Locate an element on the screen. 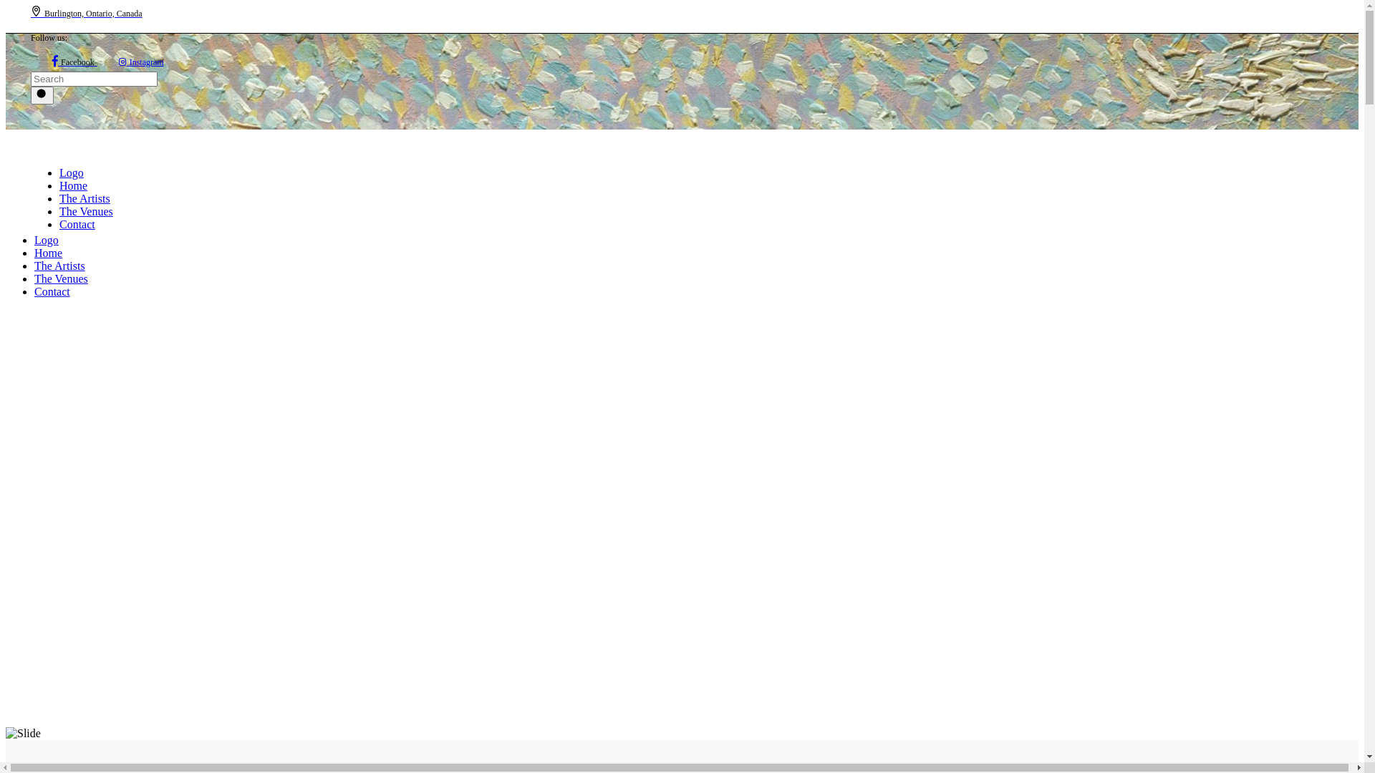 The image size is (1375, 773). Instagram is located at coordinates (142, 62).